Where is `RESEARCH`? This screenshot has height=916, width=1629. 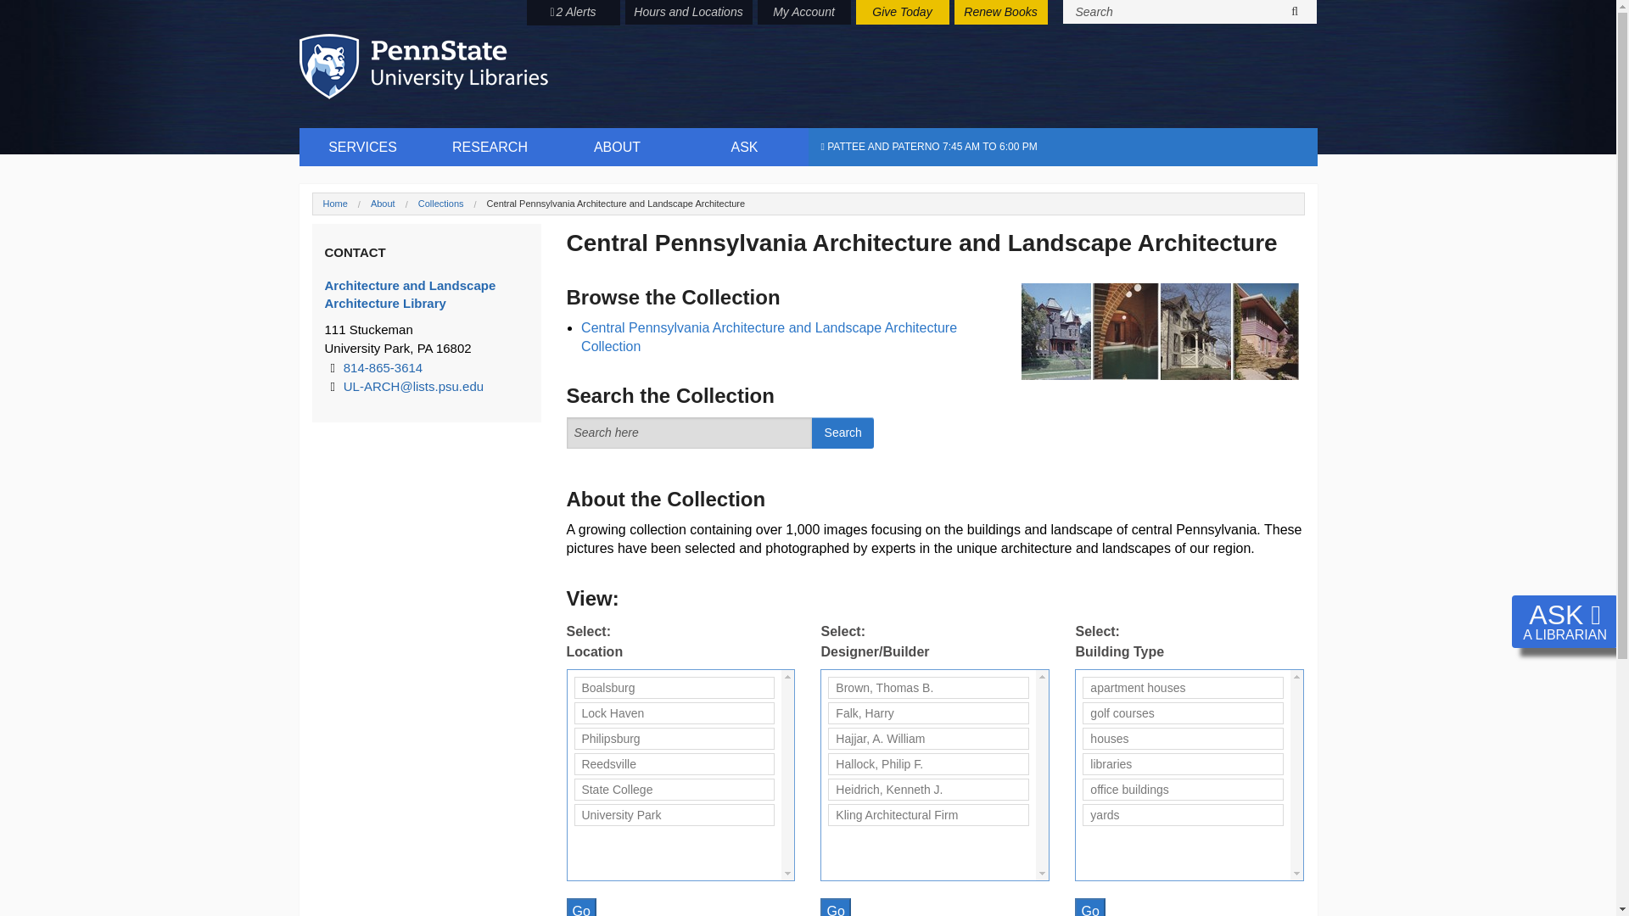 RESEARCH is located at coordinates (489, 147).